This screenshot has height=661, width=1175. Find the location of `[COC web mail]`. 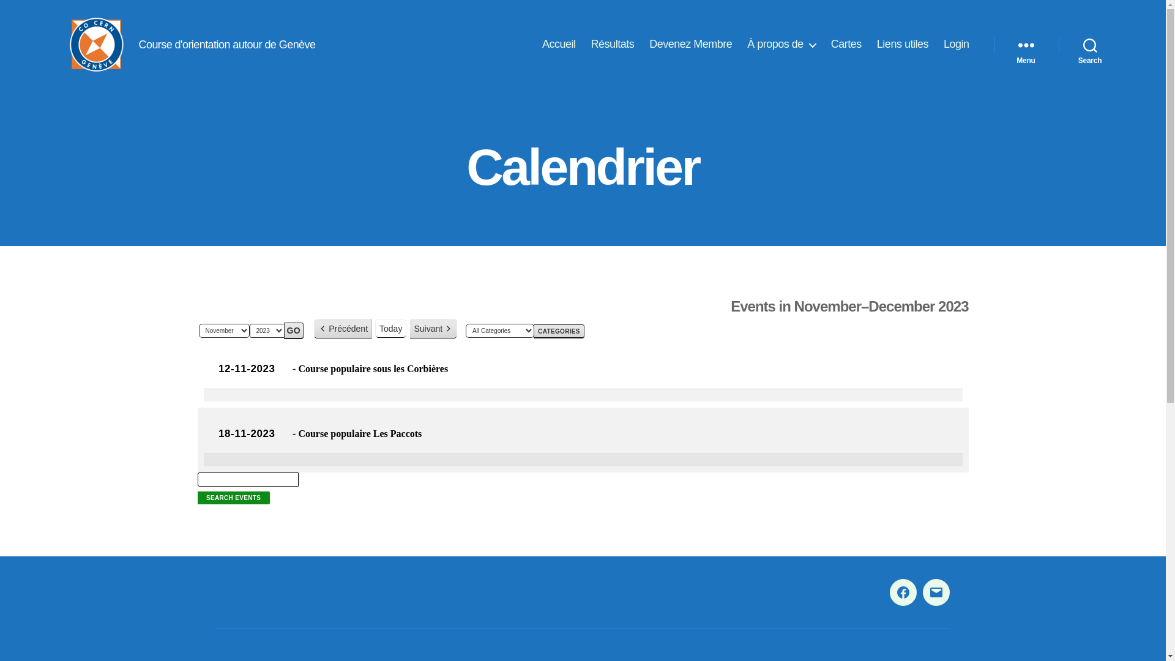

[COC web mail] is located at coordinates (936, 592).